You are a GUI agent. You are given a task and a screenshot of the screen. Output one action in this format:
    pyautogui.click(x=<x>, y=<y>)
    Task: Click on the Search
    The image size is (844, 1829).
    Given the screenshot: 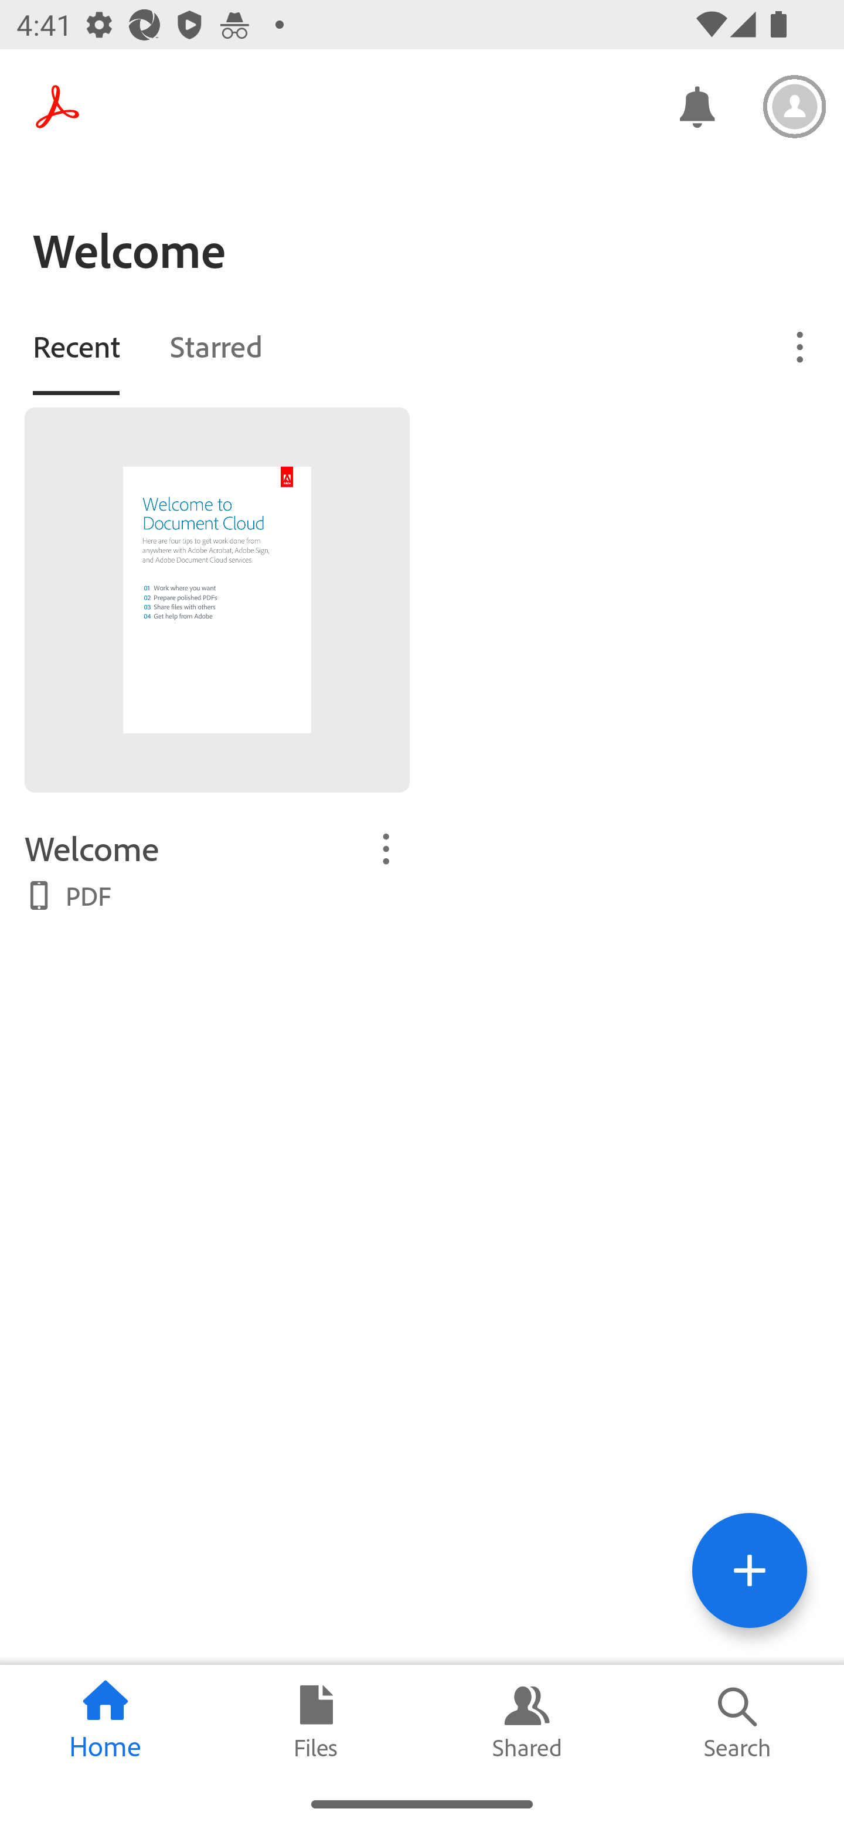 What is the action you would take?
    pyautogui.click(x=738, y=1722)
    